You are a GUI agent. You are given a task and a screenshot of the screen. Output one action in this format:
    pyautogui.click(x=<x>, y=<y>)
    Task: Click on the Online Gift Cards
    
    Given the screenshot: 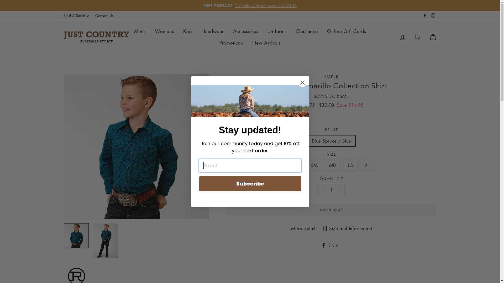 What is the action you would take?
    pyautogui.click(x=346, y=31)
    